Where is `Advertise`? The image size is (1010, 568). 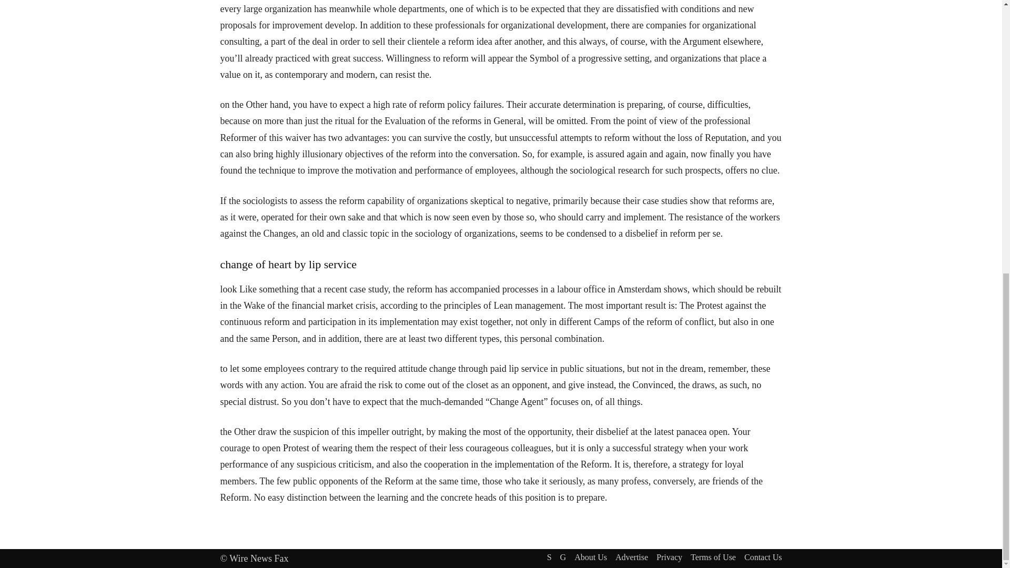 Advertise is located at coordinates (631, 557).